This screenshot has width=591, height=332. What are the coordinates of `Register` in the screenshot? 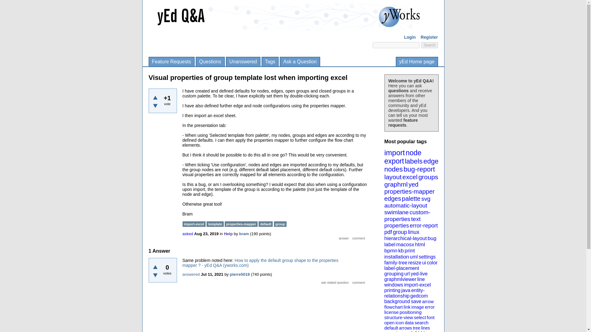 It's located at (429, 37).